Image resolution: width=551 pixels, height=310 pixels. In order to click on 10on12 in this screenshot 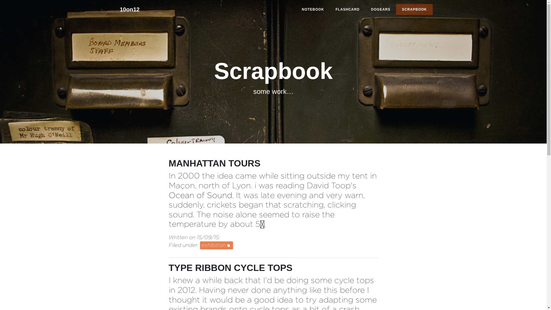, I will do `click(130, 9)`.